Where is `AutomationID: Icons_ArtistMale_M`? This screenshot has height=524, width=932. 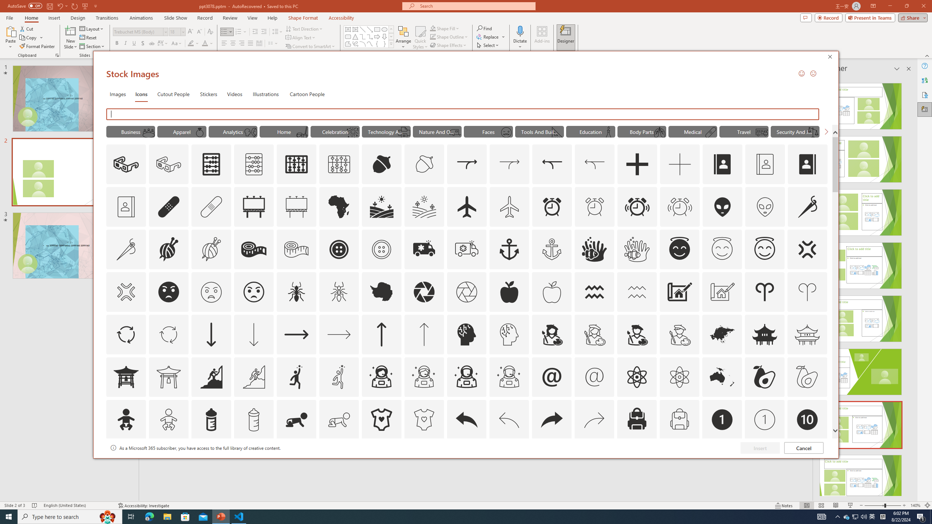
AutomationID: Icons_ArtistMale_M is located at coordinates (679, 334).